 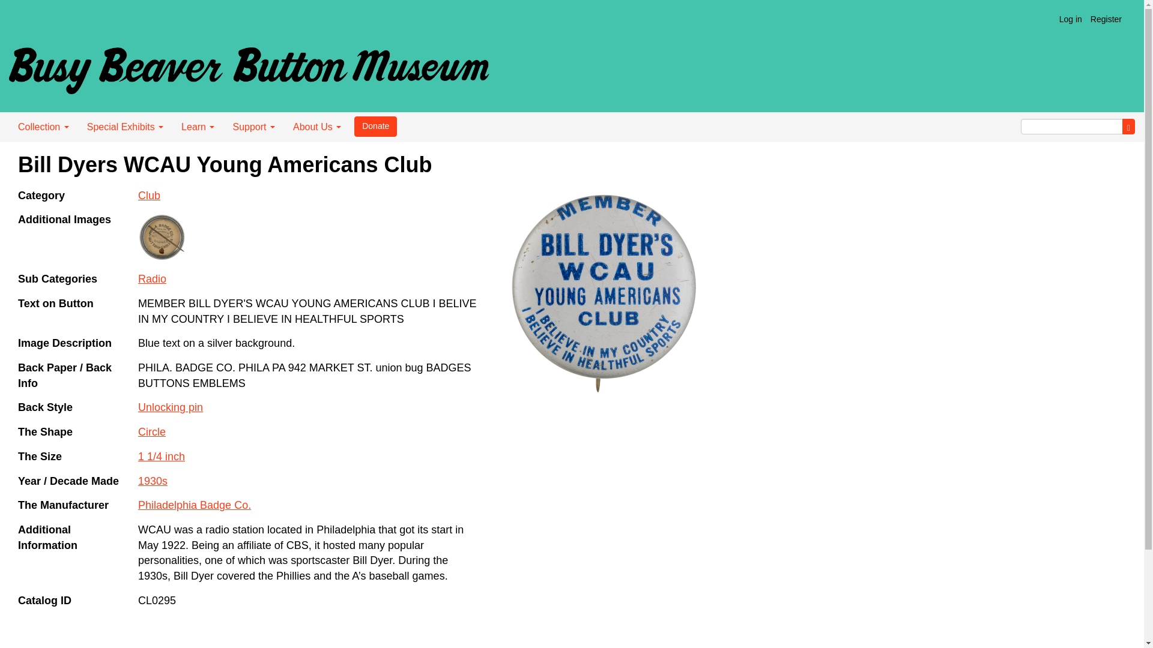 I want to click on Support, so click(x=253, y=127).